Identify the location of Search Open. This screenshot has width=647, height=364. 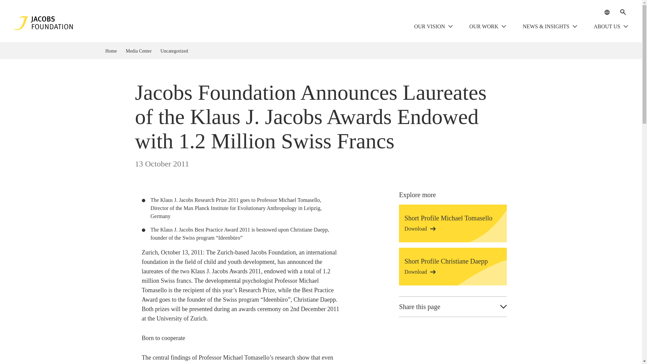
(623, 12).